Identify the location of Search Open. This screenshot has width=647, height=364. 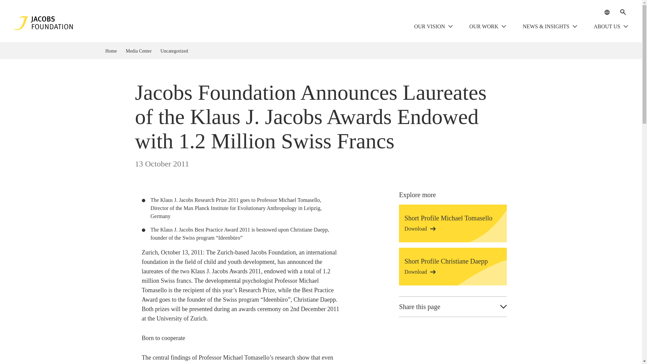
(623, 12).